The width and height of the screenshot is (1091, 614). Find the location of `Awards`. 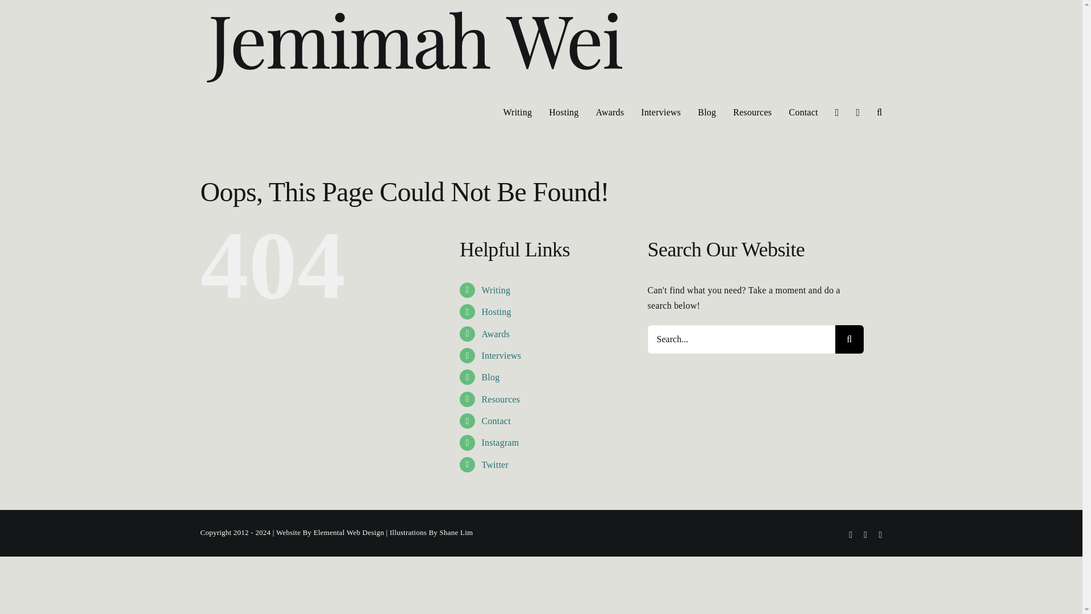

Awards is located at coordinates (610, 112).